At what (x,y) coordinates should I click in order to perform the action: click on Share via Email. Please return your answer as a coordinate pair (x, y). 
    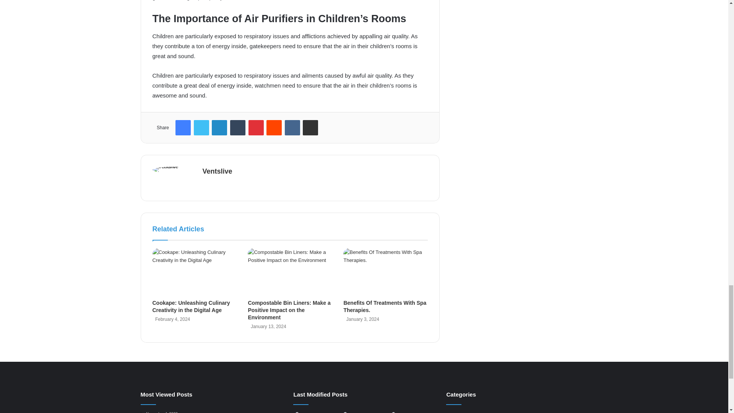
    Looking at the image, I should click on (310, 128).